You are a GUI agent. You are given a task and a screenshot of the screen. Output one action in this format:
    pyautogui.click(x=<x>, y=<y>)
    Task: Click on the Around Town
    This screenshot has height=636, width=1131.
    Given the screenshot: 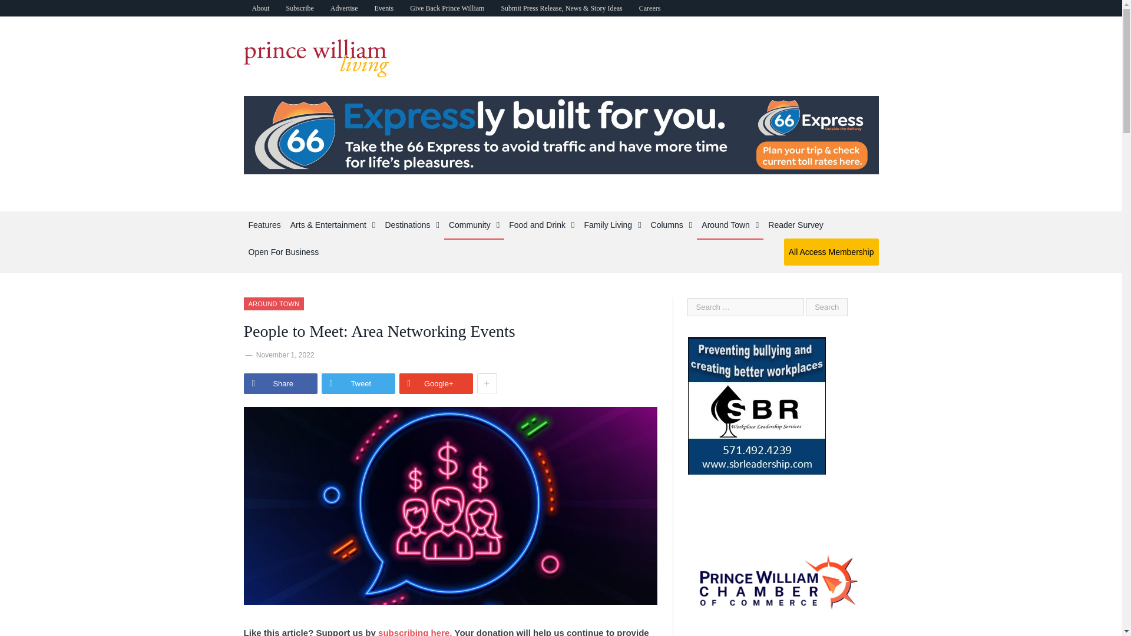 What is the action you would take?
    pyautogui.click(x=274, y=303)
    